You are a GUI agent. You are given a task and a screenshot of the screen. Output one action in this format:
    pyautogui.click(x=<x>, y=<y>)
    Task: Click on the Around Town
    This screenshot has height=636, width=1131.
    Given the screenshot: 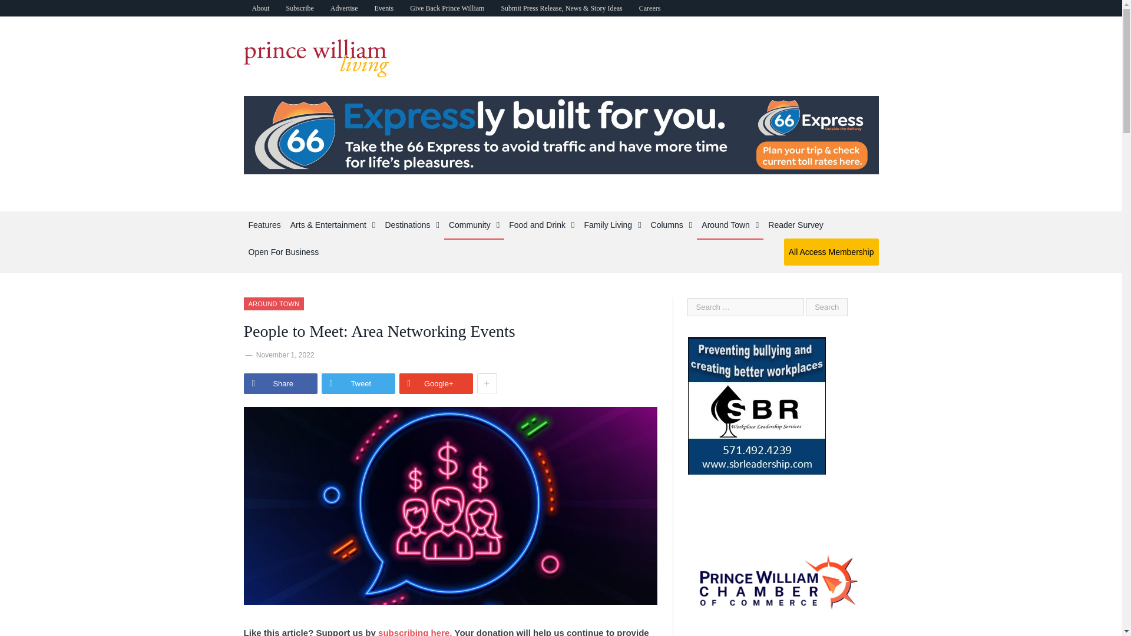 What is the action you would take?
    pyautogui.click(x=274, y=303)
    